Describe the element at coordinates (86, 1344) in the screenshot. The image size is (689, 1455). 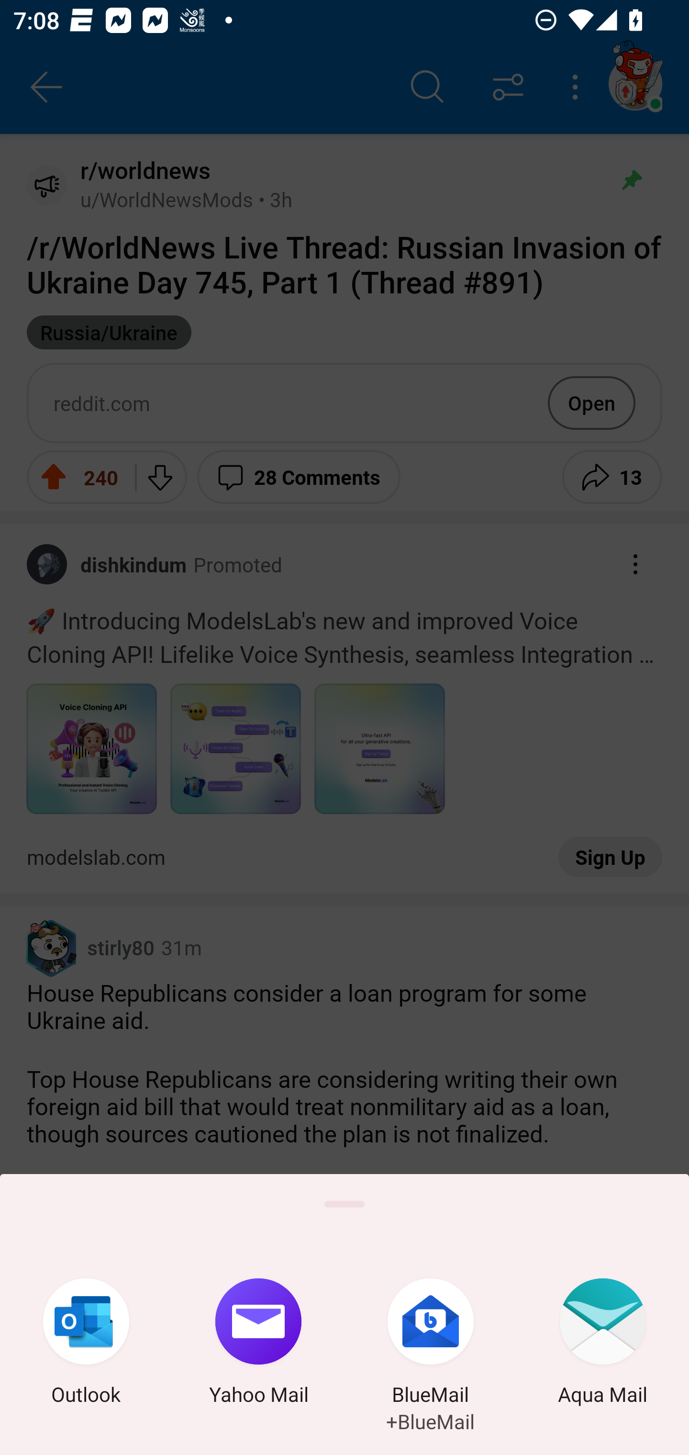
I see `Outlook` at that location.